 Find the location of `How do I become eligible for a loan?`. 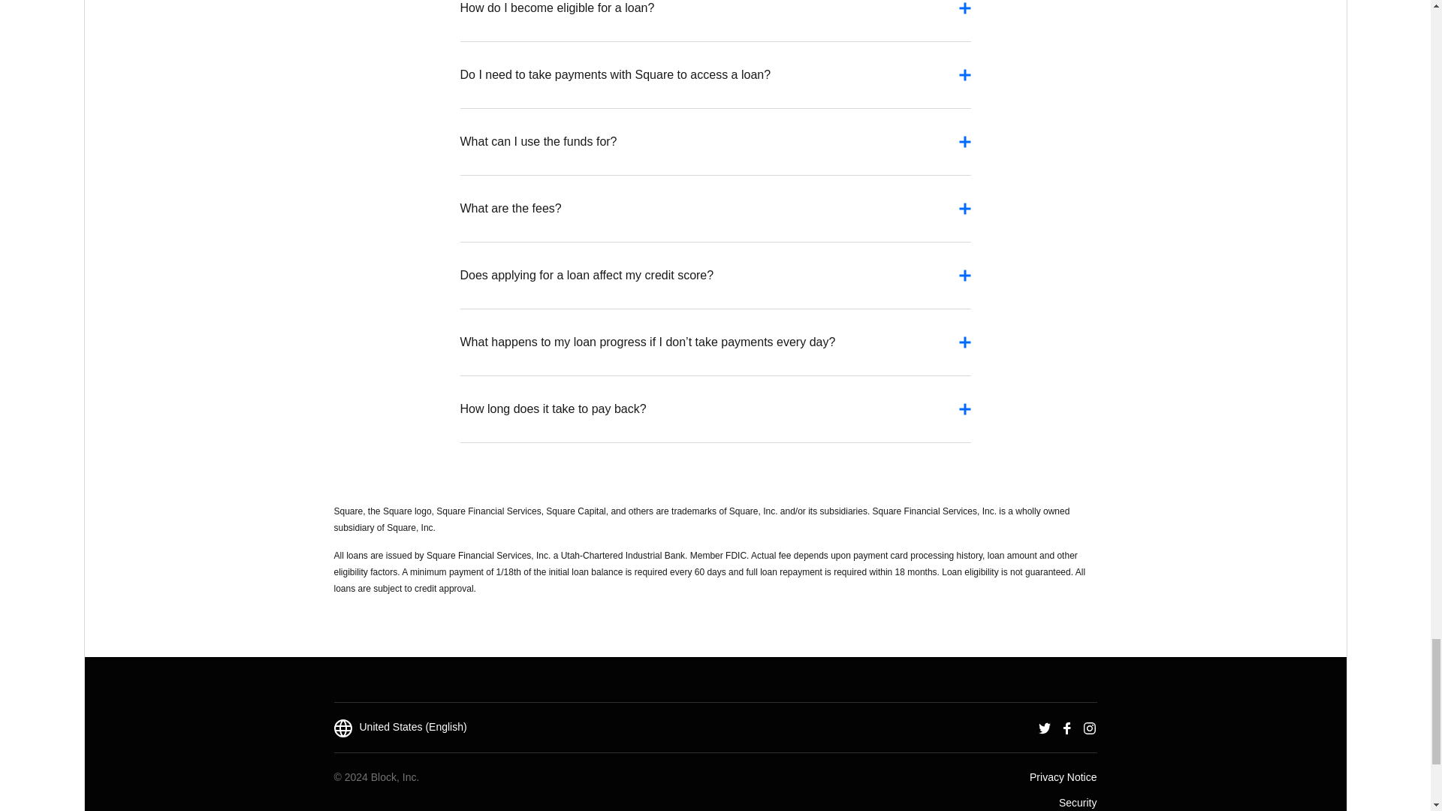

How do I become eligible for a loan? is located at coordinates (715, 17).